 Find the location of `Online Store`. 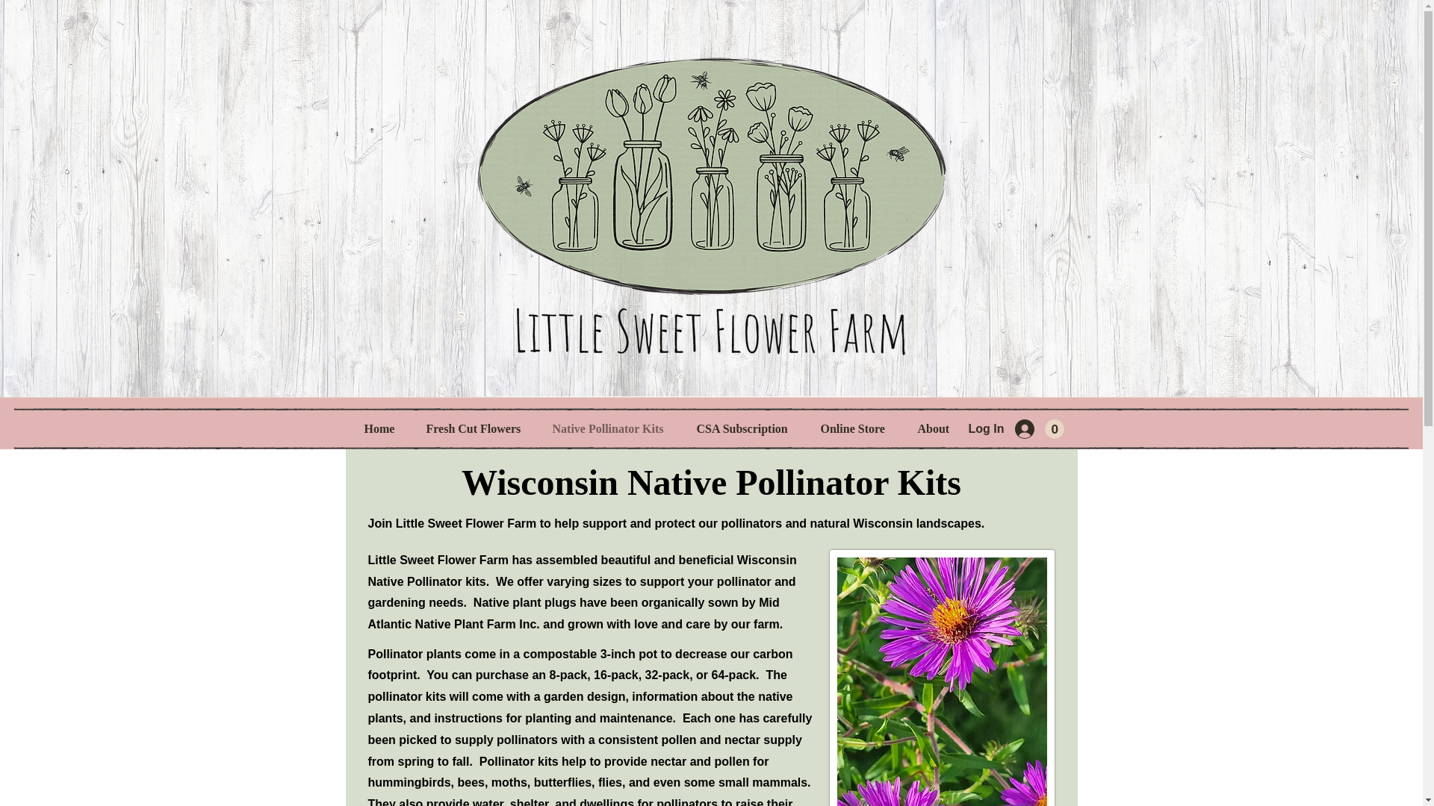

Online Store is located at coordinates (857, 428).